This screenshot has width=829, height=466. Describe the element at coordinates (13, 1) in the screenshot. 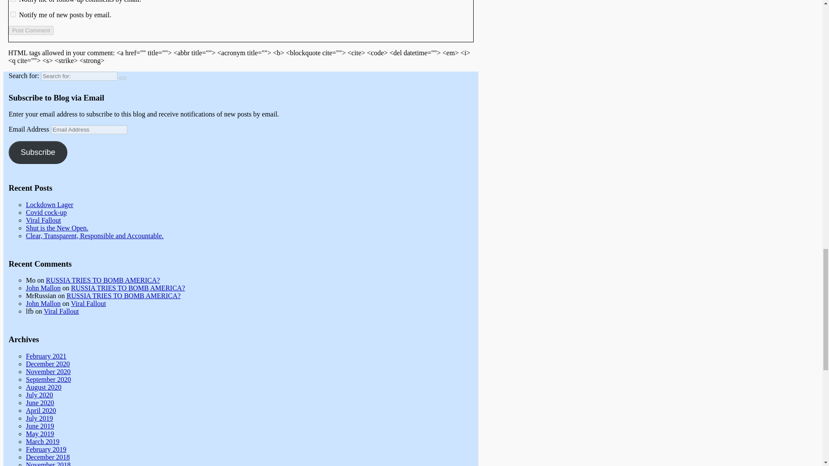

I see `subscribe` at that location.